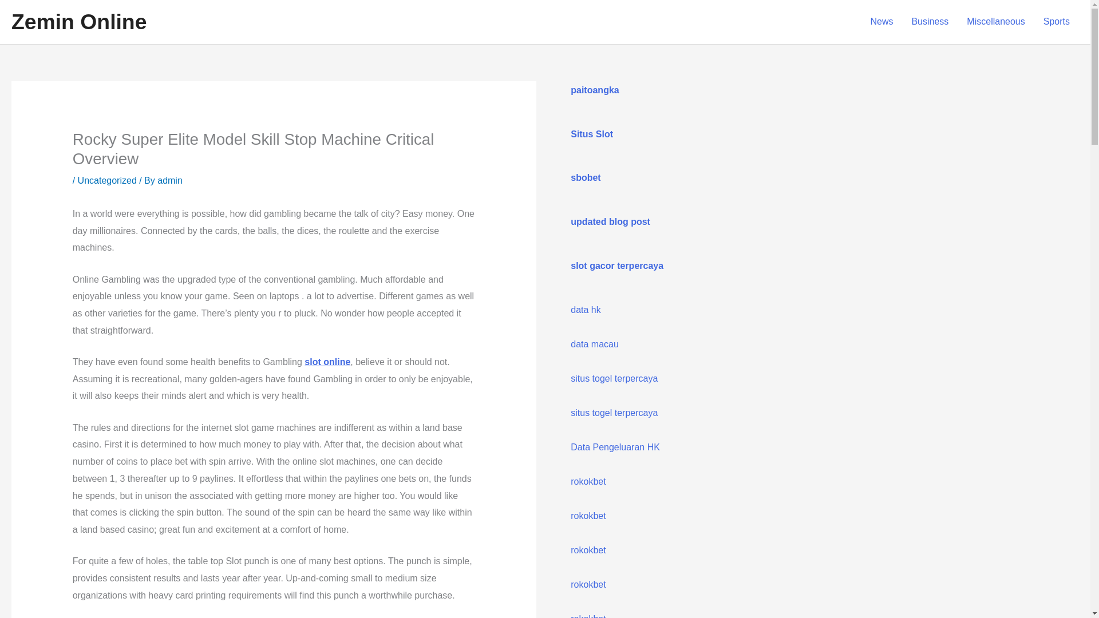 The image size is (1099, 618). What do you see at coordinates (585, 310) in the screenshot?
I see `data hk` at bounding box center [585, 310].